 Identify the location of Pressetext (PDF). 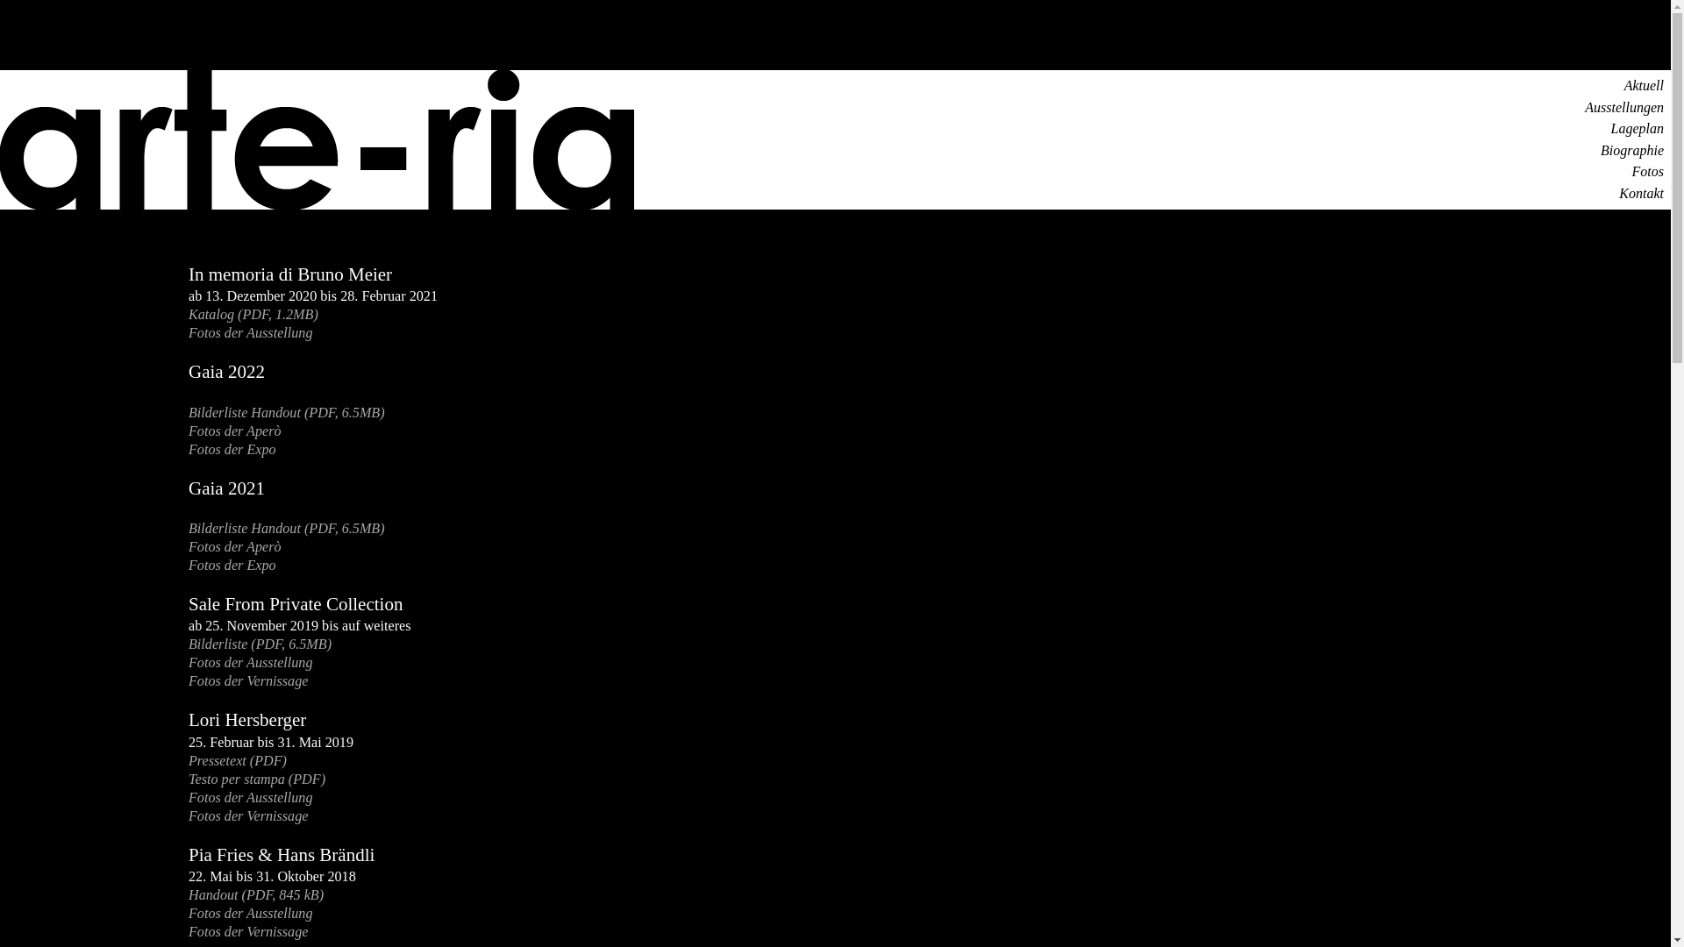
(238, 761).